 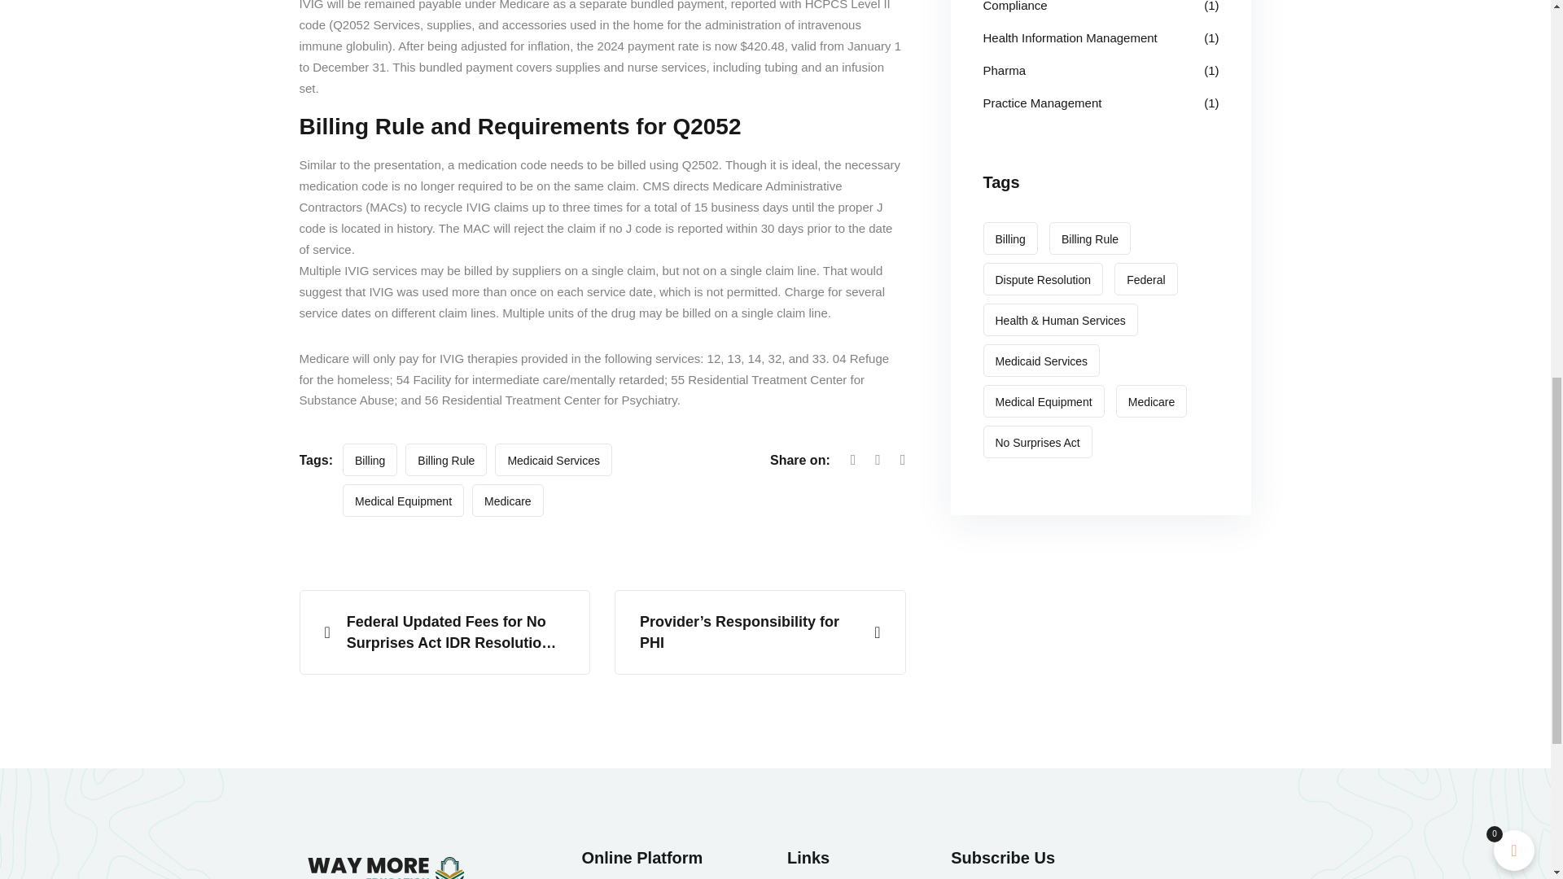 What do you see at coordinates (508, 501) in the screenshot?
I see `Medicare` at bounding box center [508, 501].